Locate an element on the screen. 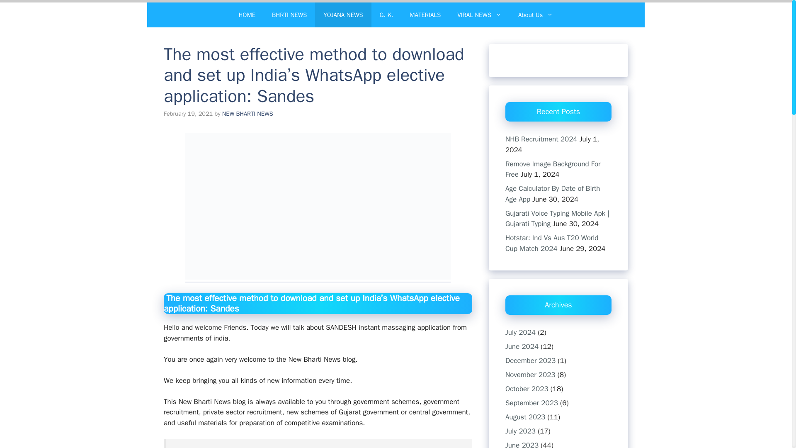  MATERIALS is located at coordinates (425, 15).